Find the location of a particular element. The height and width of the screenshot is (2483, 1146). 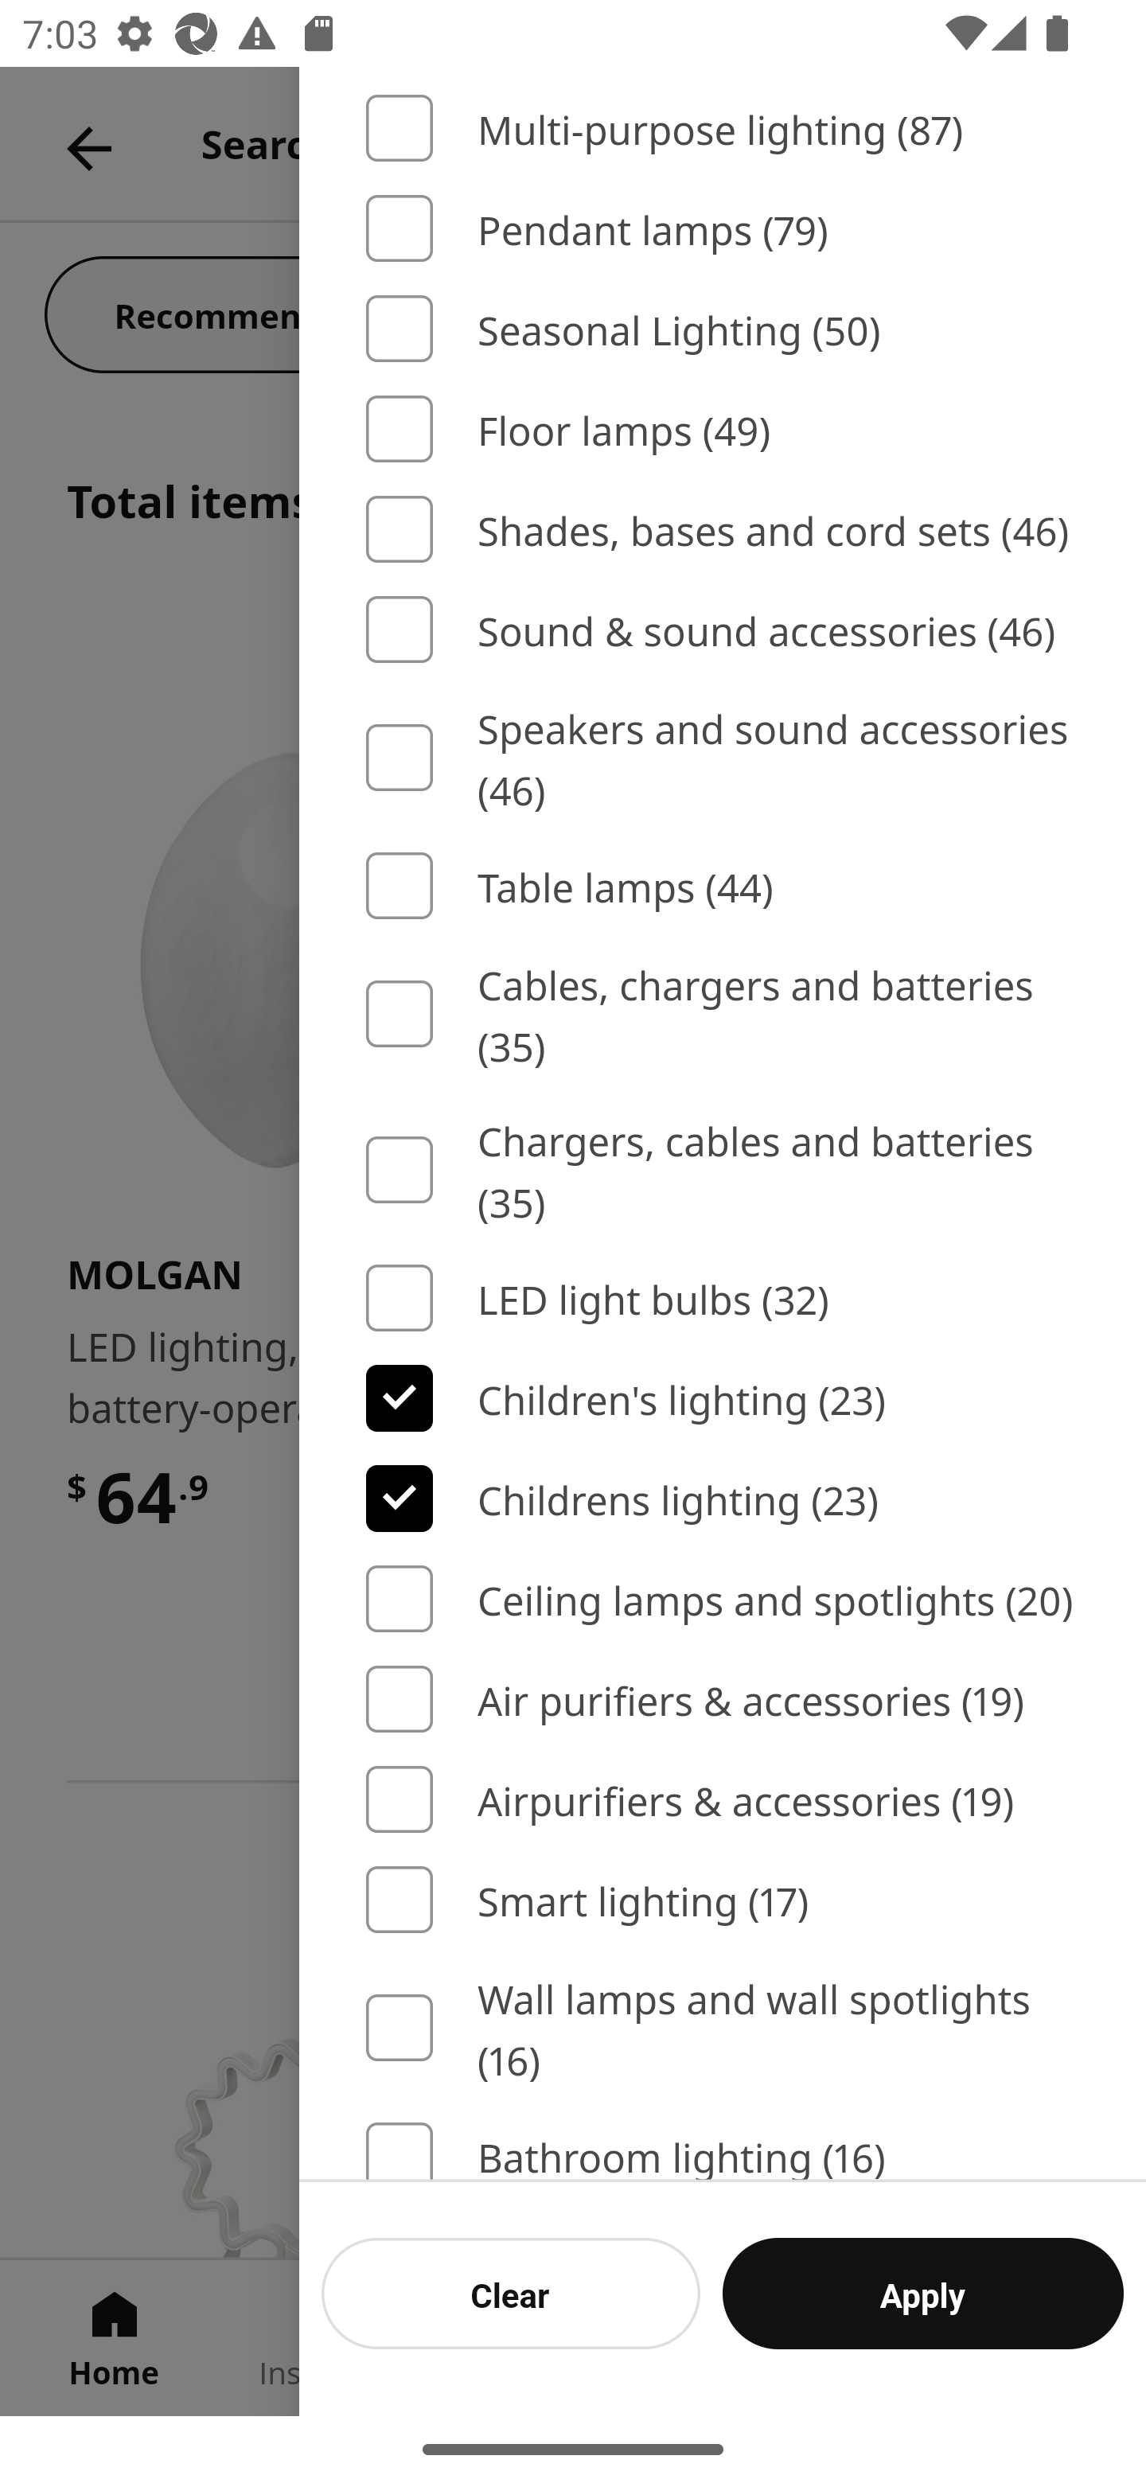

Pendant lamps (79) is located at coordinates (723, 228).